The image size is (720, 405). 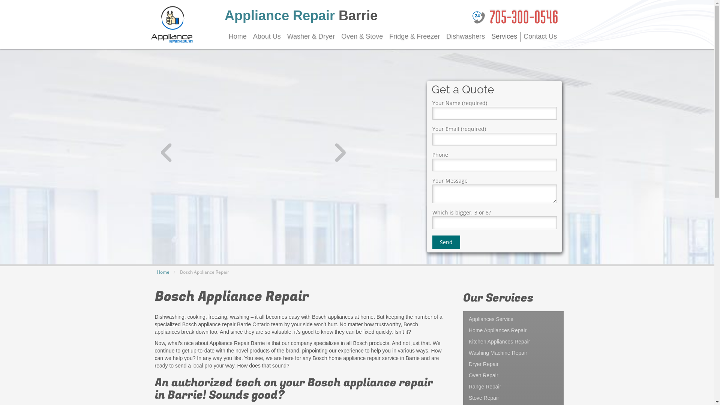 I want to click on Washer & Dryer, so click(x=311, y=37).